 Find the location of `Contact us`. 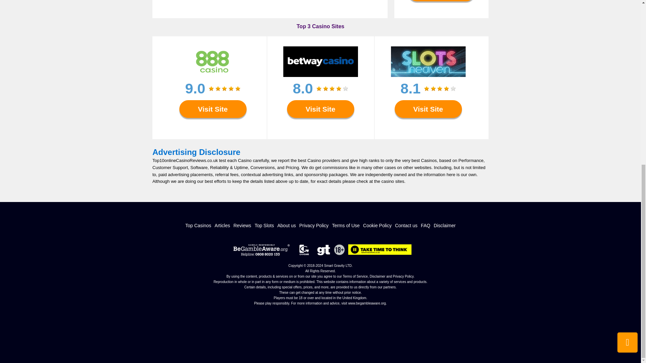

Contact us is located at coordinates (406, 226).